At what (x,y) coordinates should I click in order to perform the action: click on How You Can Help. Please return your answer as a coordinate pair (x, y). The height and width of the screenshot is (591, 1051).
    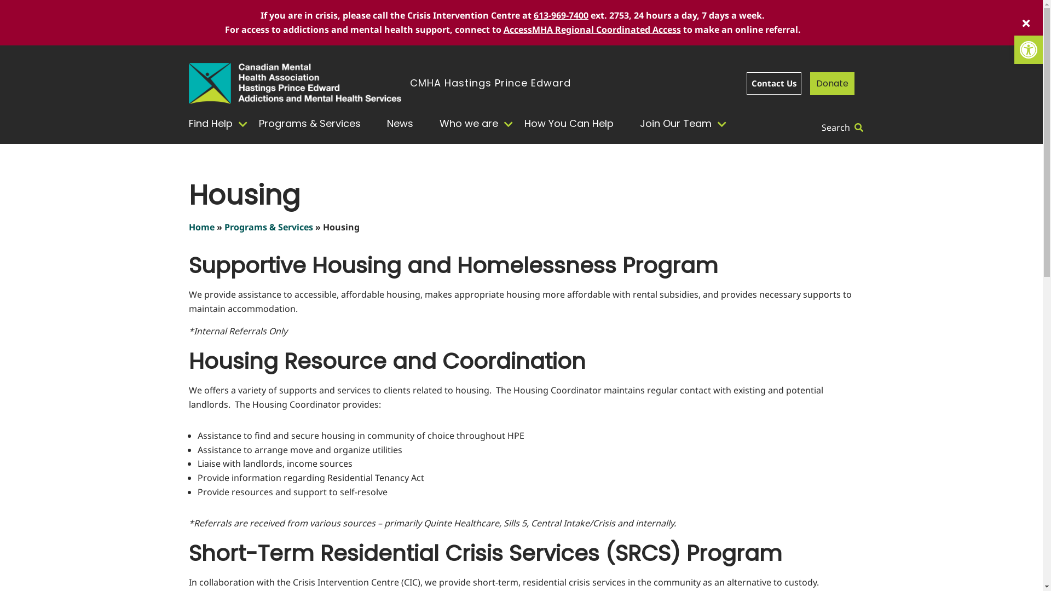
    Looking at the image, I should click on (574, 124).